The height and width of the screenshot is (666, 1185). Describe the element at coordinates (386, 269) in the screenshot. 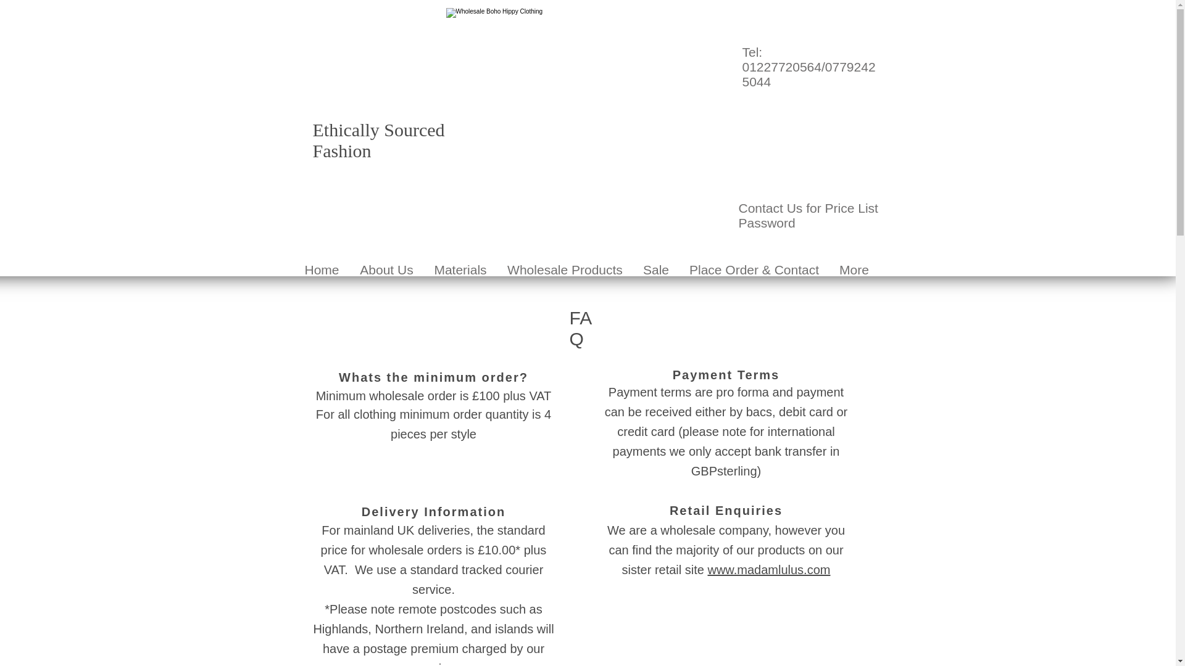

I see `About Us` at that location.